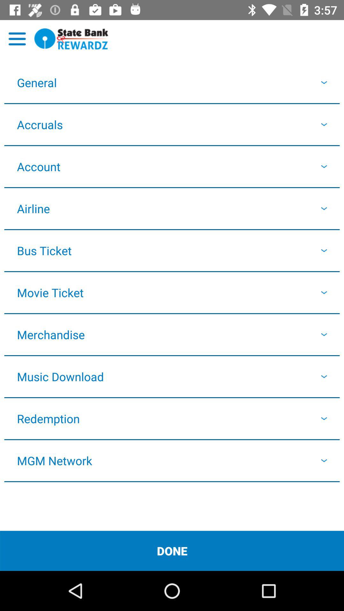 The image size is (344, 611). I want to click on options, so click(17, 39).